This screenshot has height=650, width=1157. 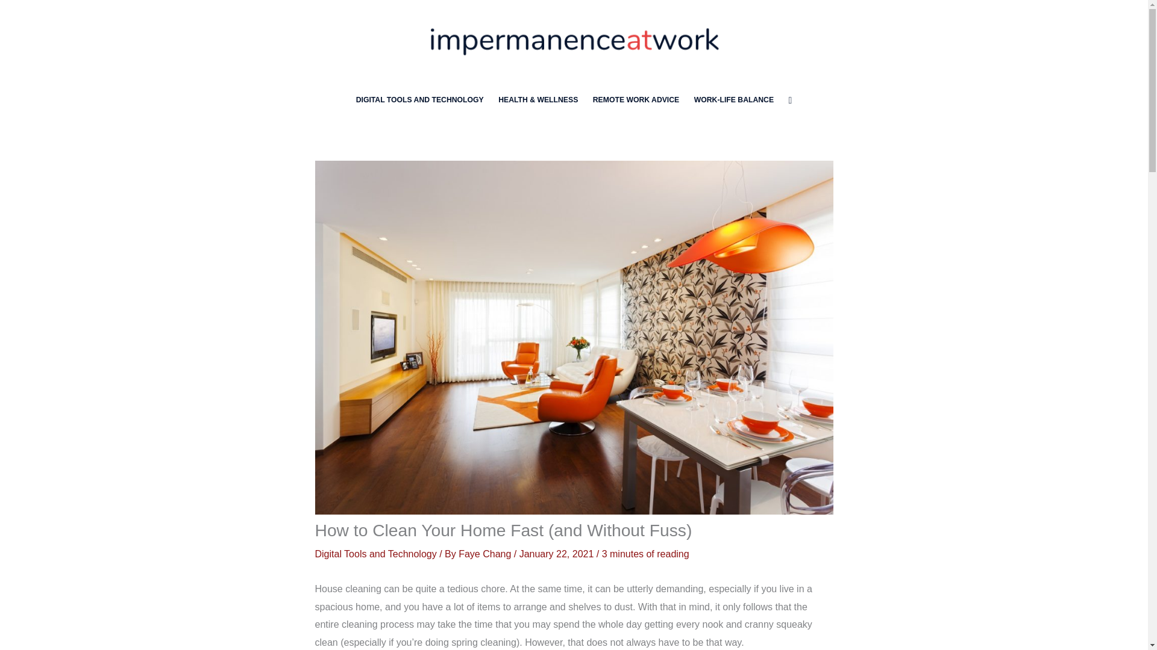 I want to click on WORK-LIFE BALANCE, so click(x=733, y=100).